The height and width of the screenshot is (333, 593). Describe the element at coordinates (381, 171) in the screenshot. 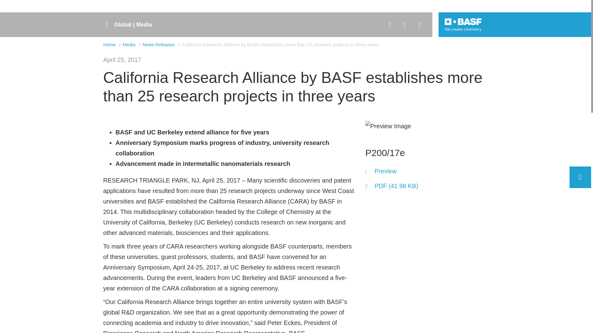

I see `Preview` at that location.